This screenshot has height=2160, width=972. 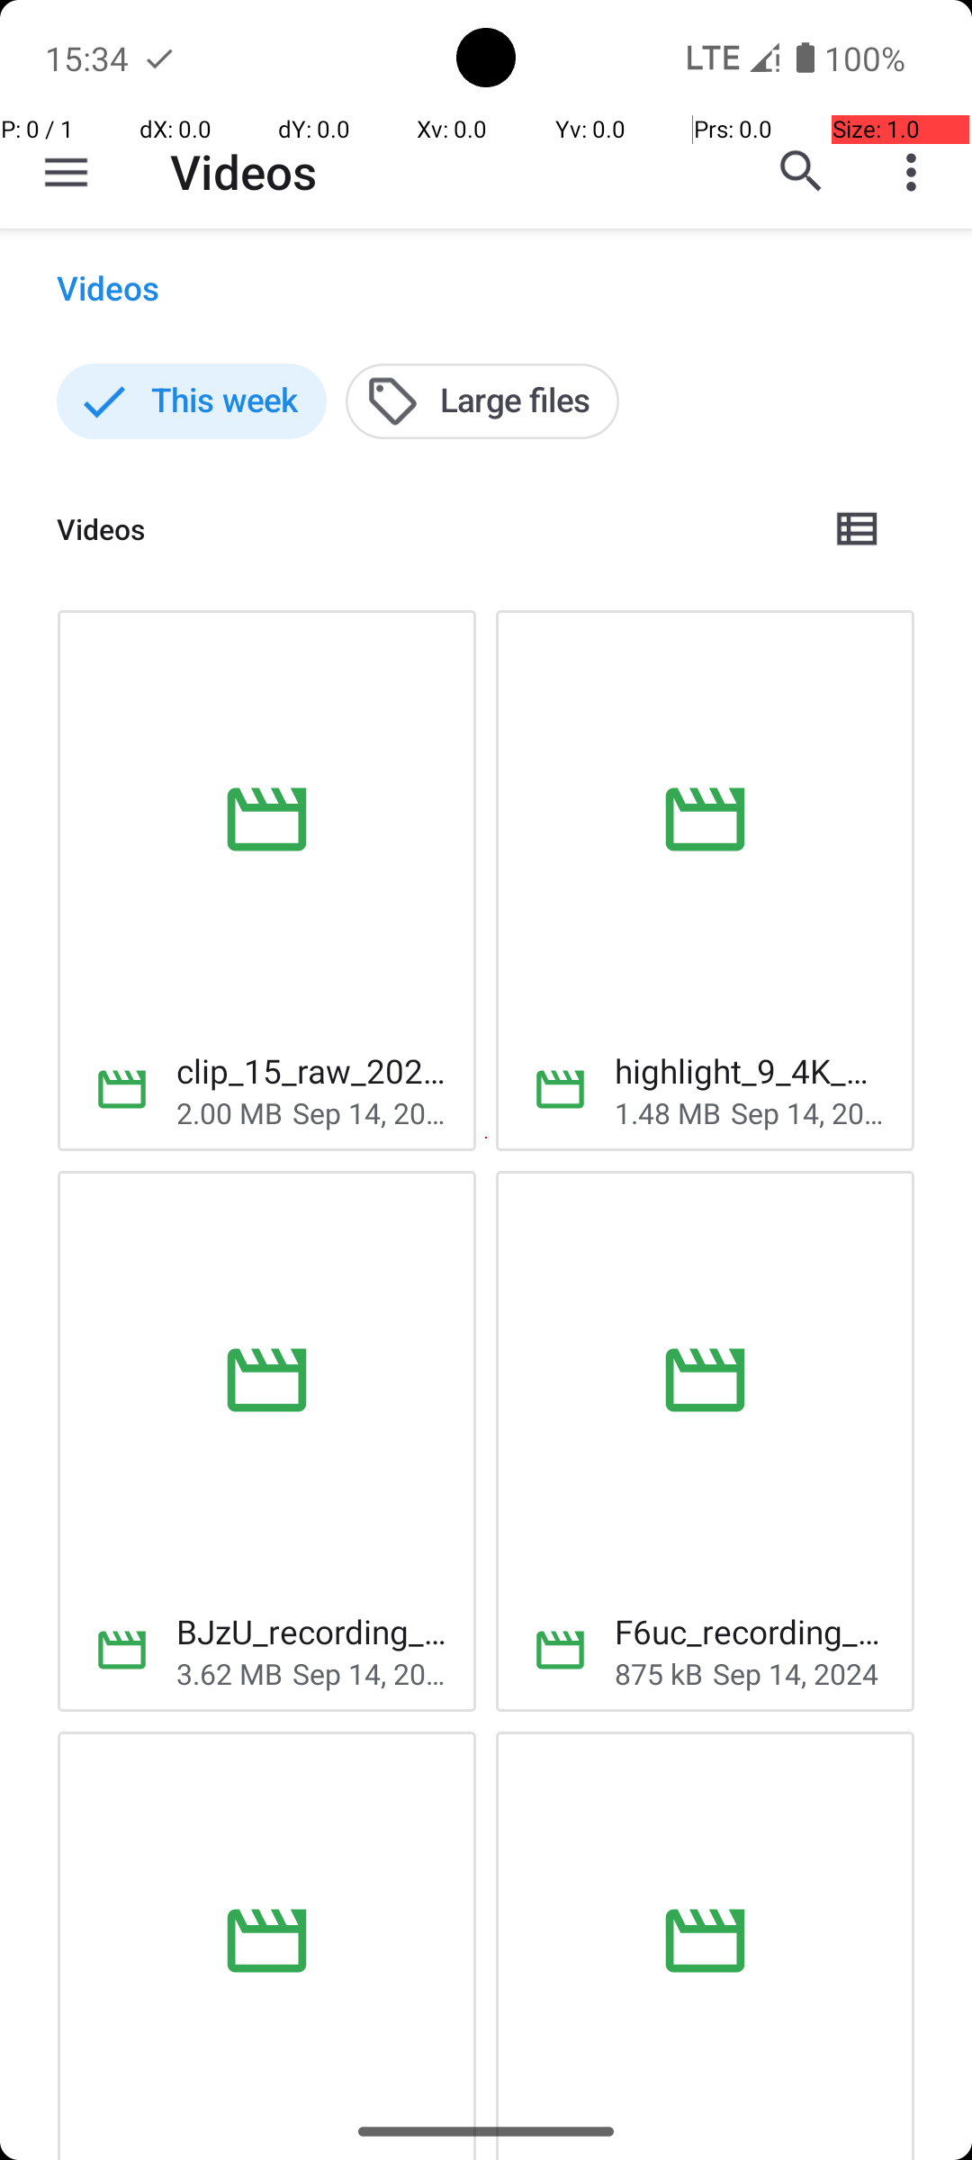 I want to click on Sep 14, 2024, so click(x=370, y=1112).